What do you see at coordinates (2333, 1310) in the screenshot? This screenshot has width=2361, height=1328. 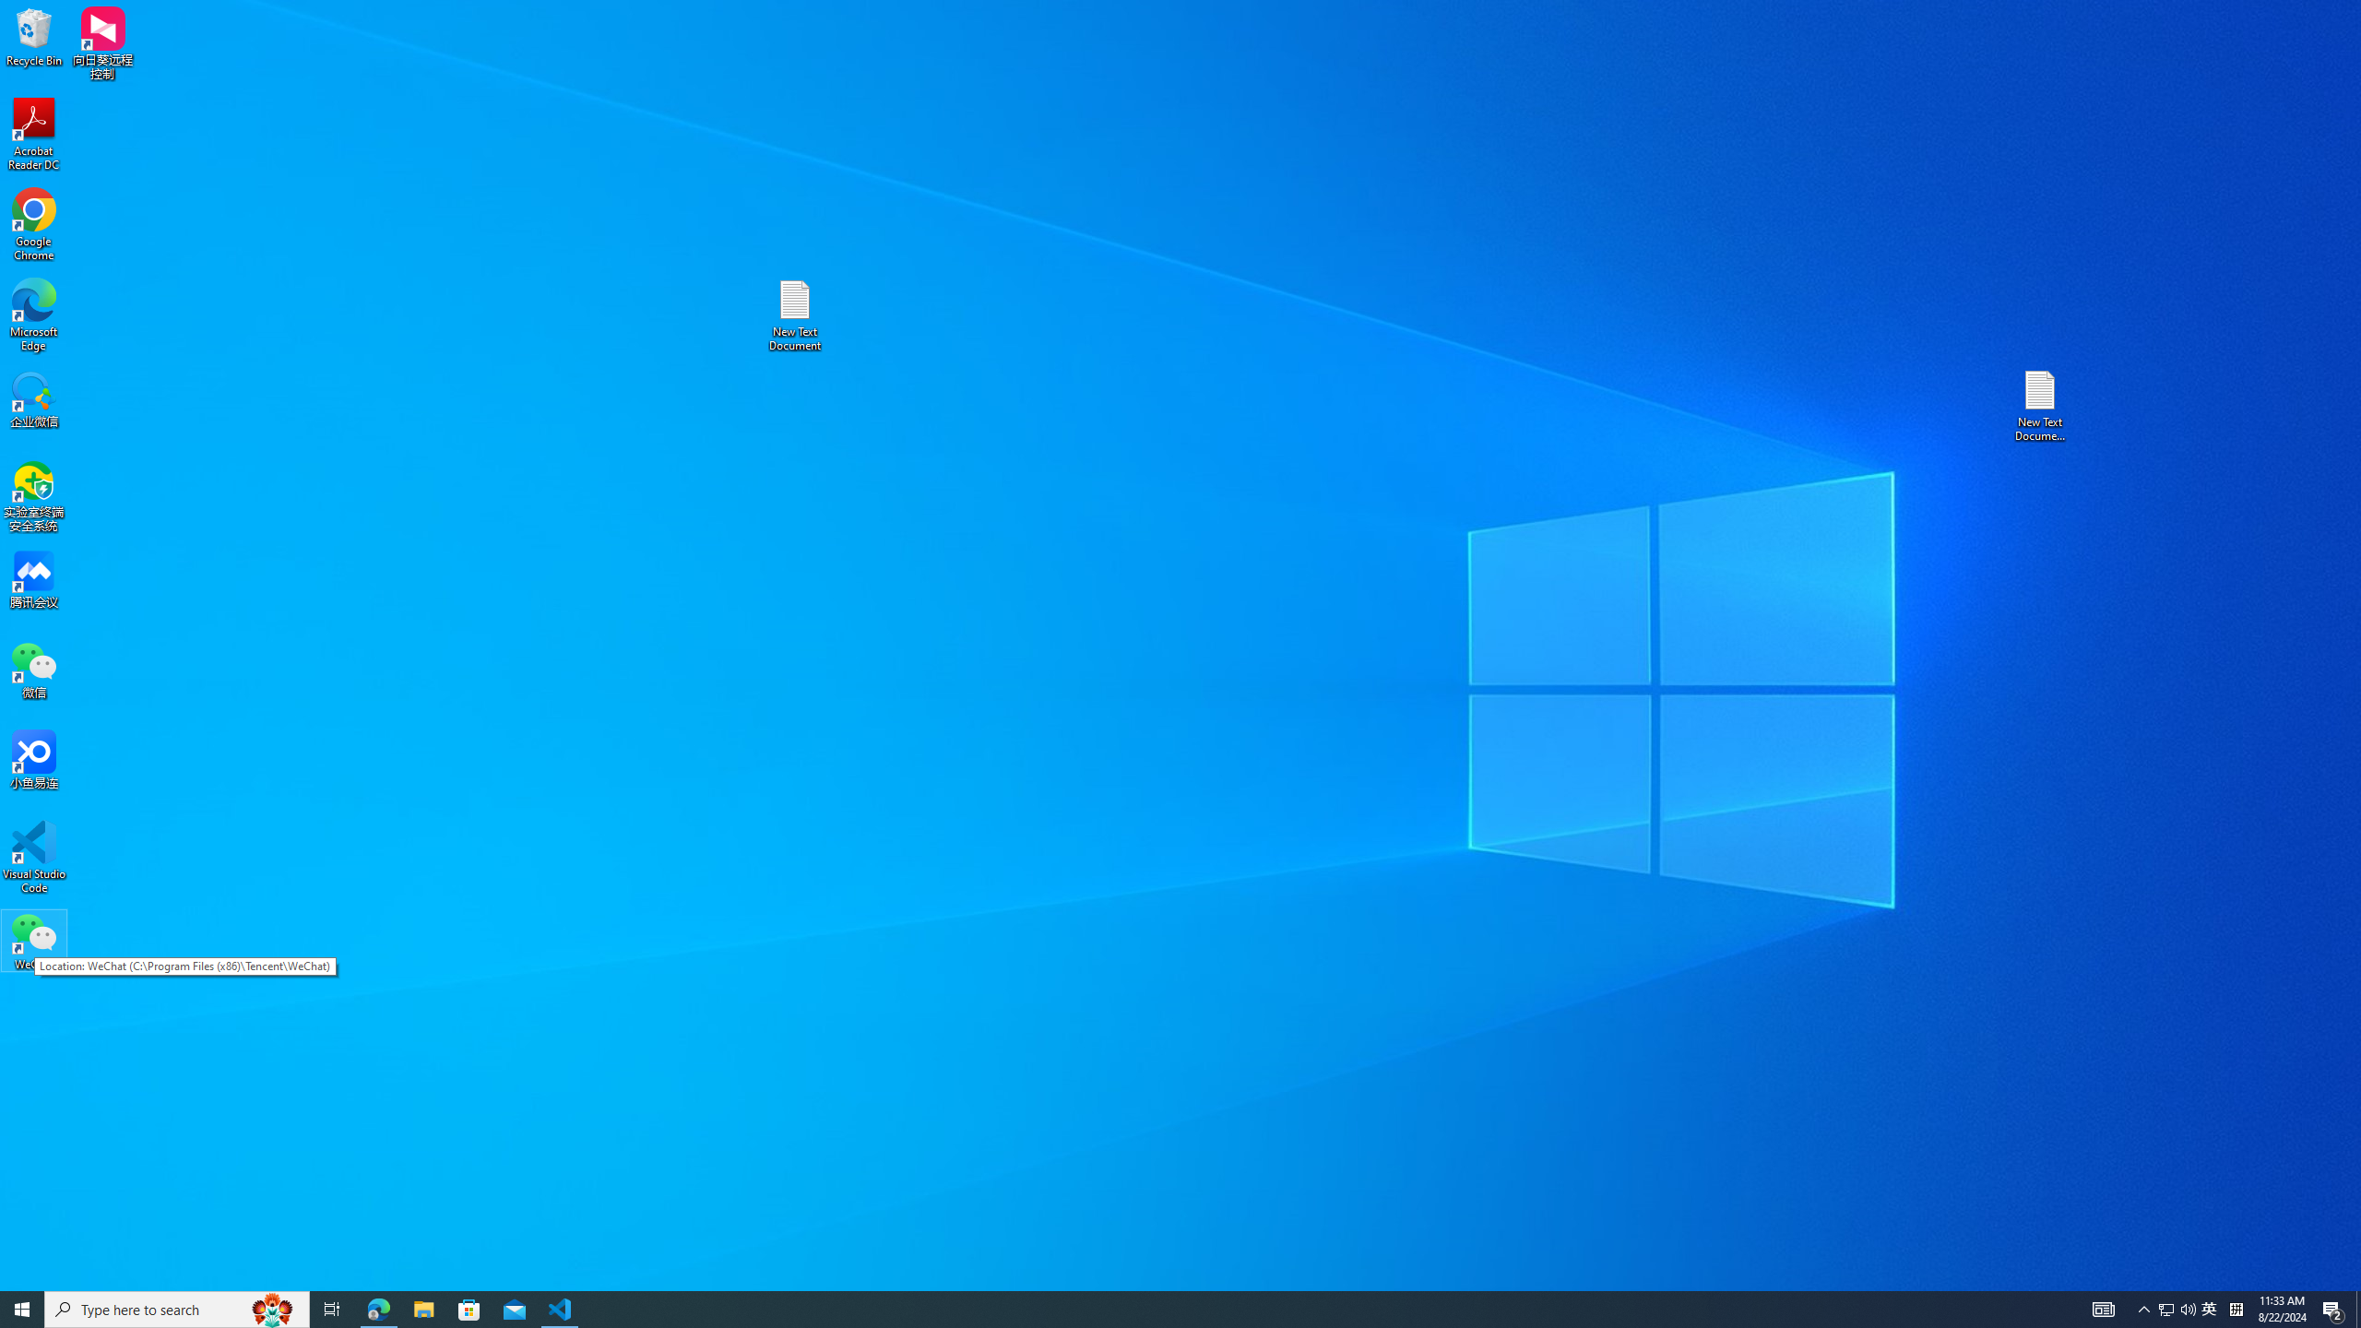 I see `Action Center, 2 new notifications` at bounding box center [2333, 1310].